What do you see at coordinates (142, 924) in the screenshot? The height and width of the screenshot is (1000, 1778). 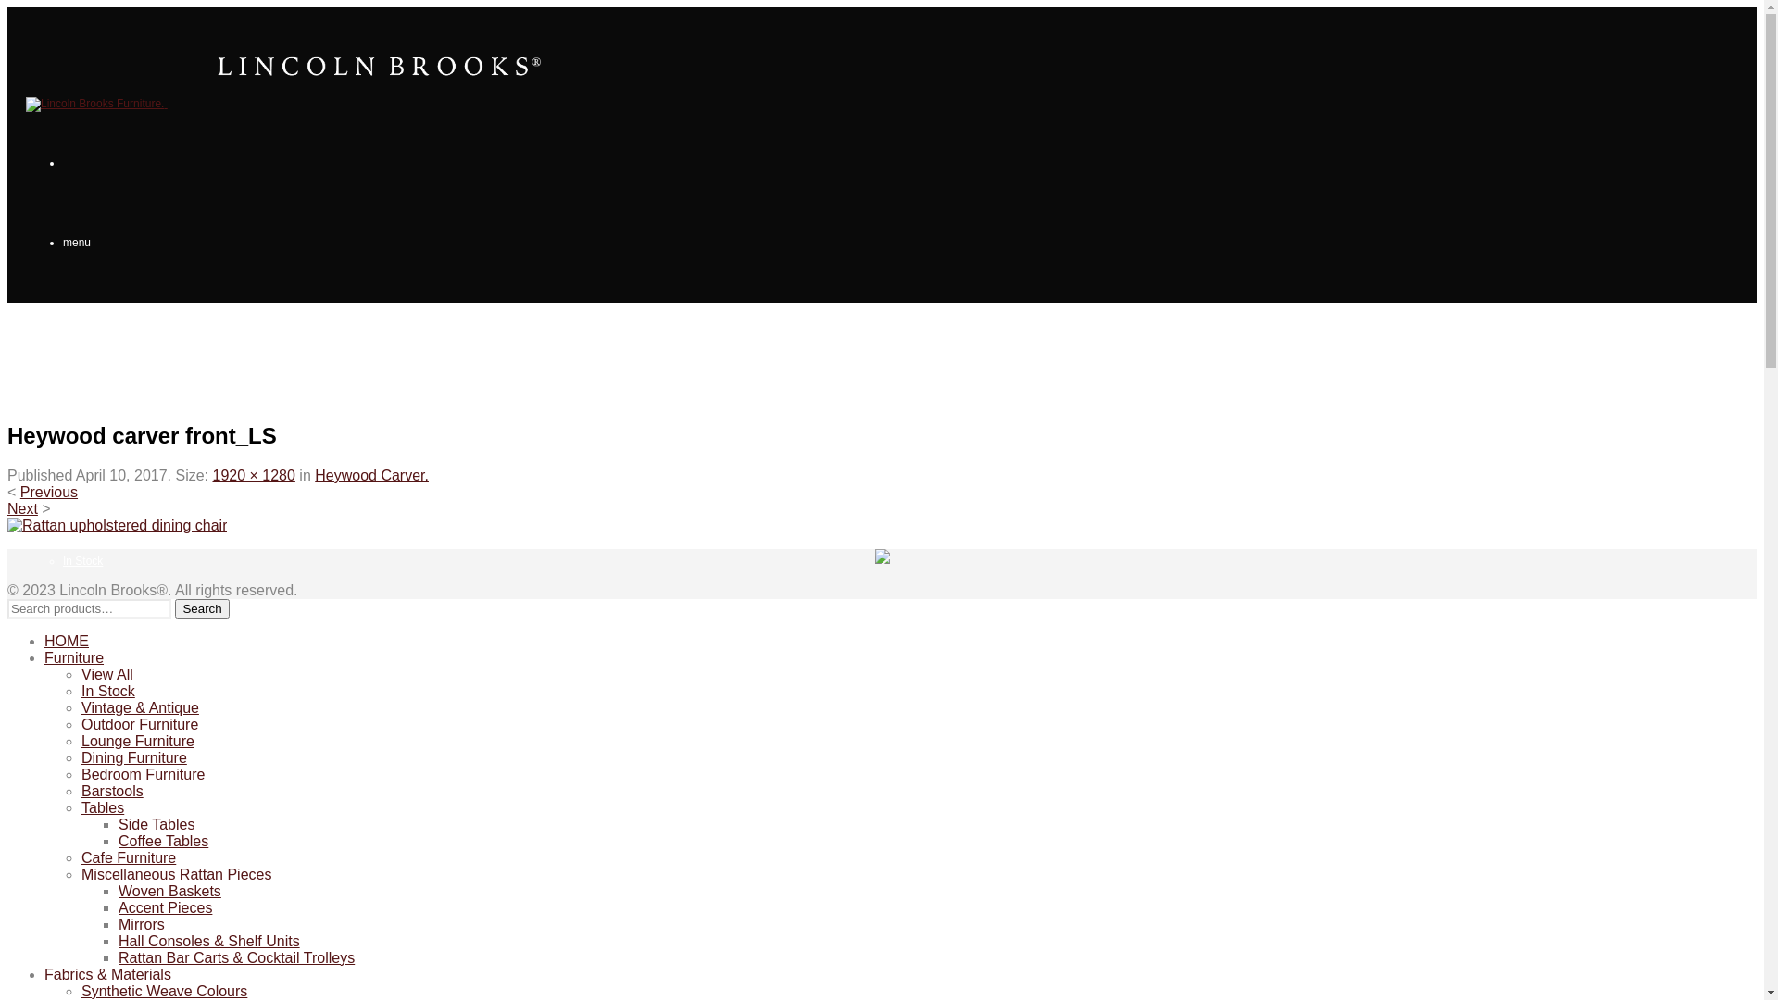 I see `Mirrors` at bounding box center [142, 924].